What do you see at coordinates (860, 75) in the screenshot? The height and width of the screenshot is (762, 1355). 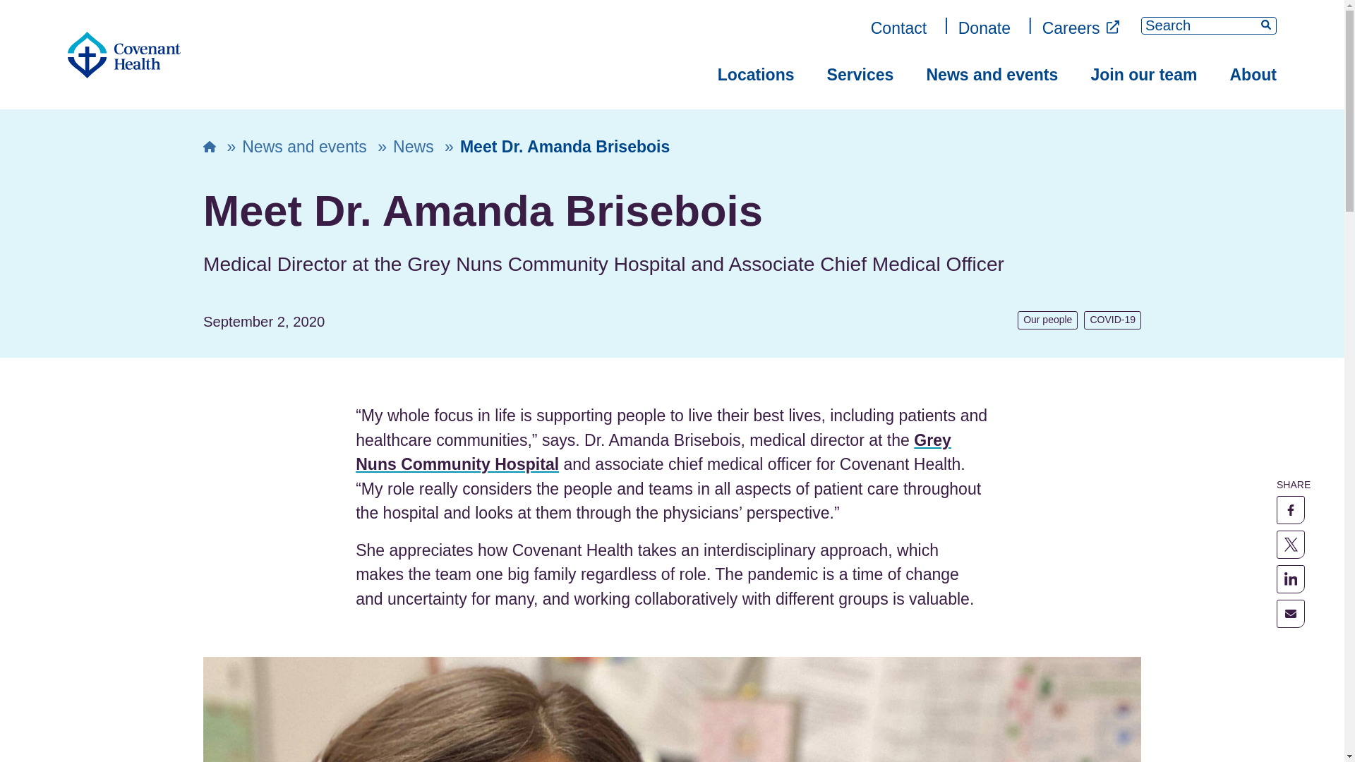 I see `Services` at bounding box center [860, 75].